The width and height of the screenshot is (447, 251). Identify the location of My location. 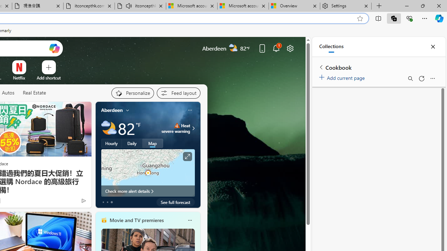
(127, 110).